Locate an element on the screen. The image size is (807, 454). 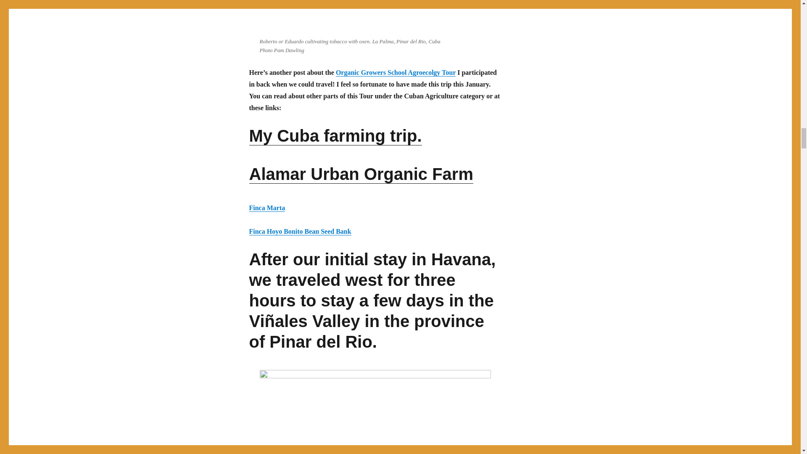
Alamar Urban Organic Farm is located at coordinates (361, 174).